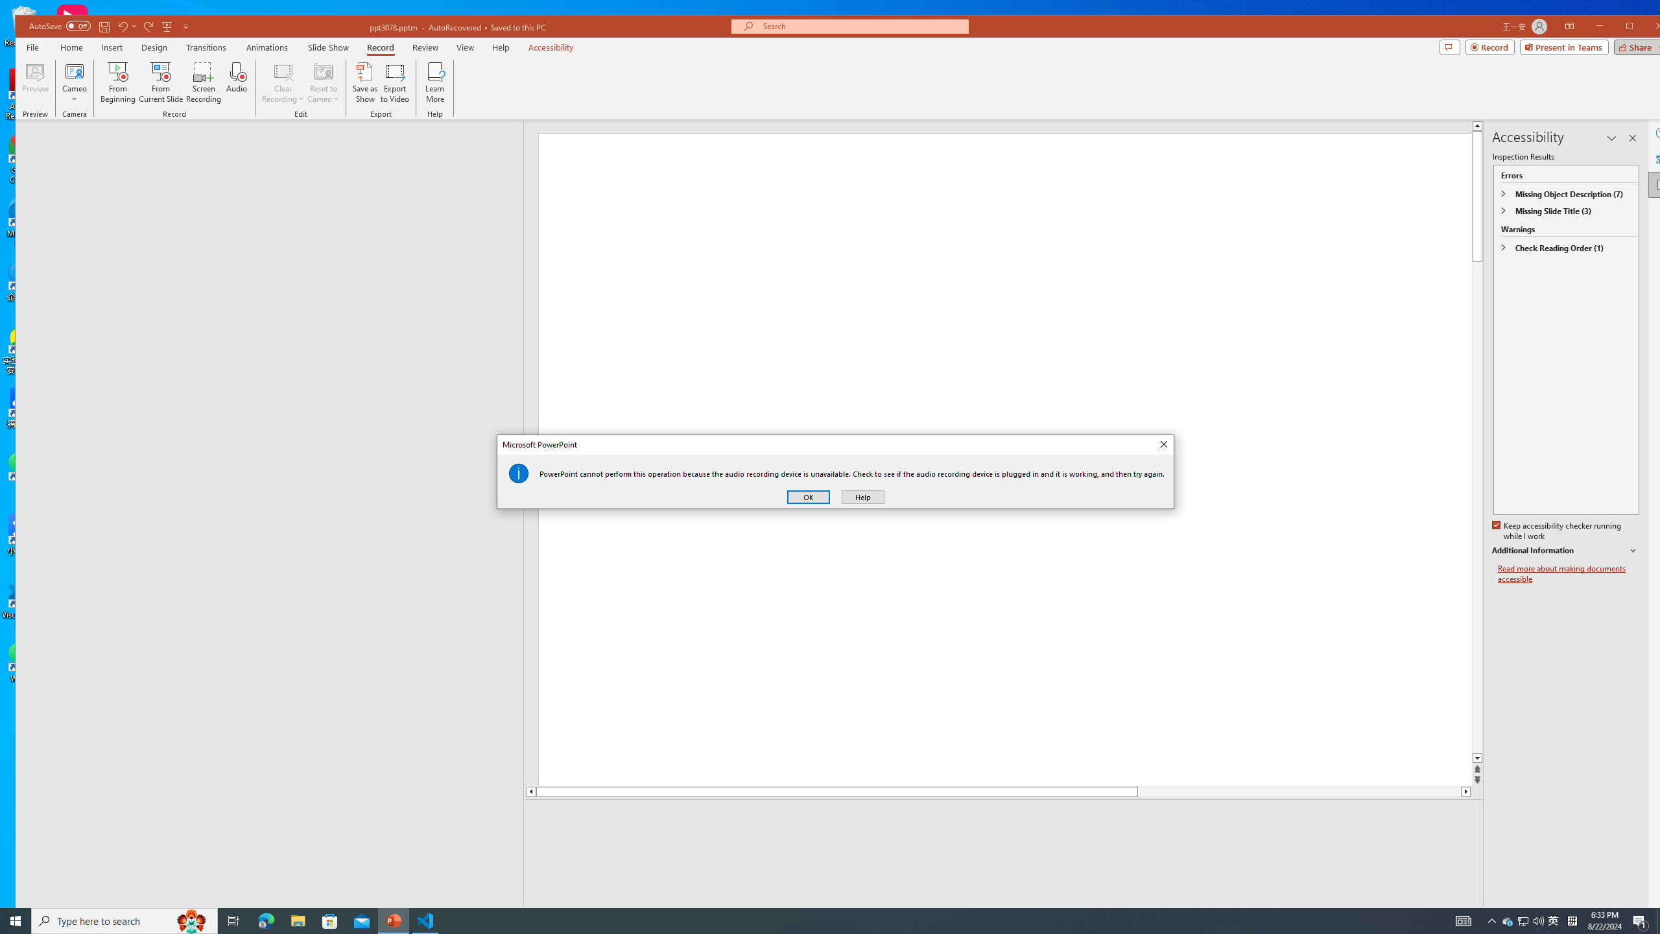  Describe the element at coordinates (1492, 921) in the screenshot. I see `Notification Chevron` at that location.